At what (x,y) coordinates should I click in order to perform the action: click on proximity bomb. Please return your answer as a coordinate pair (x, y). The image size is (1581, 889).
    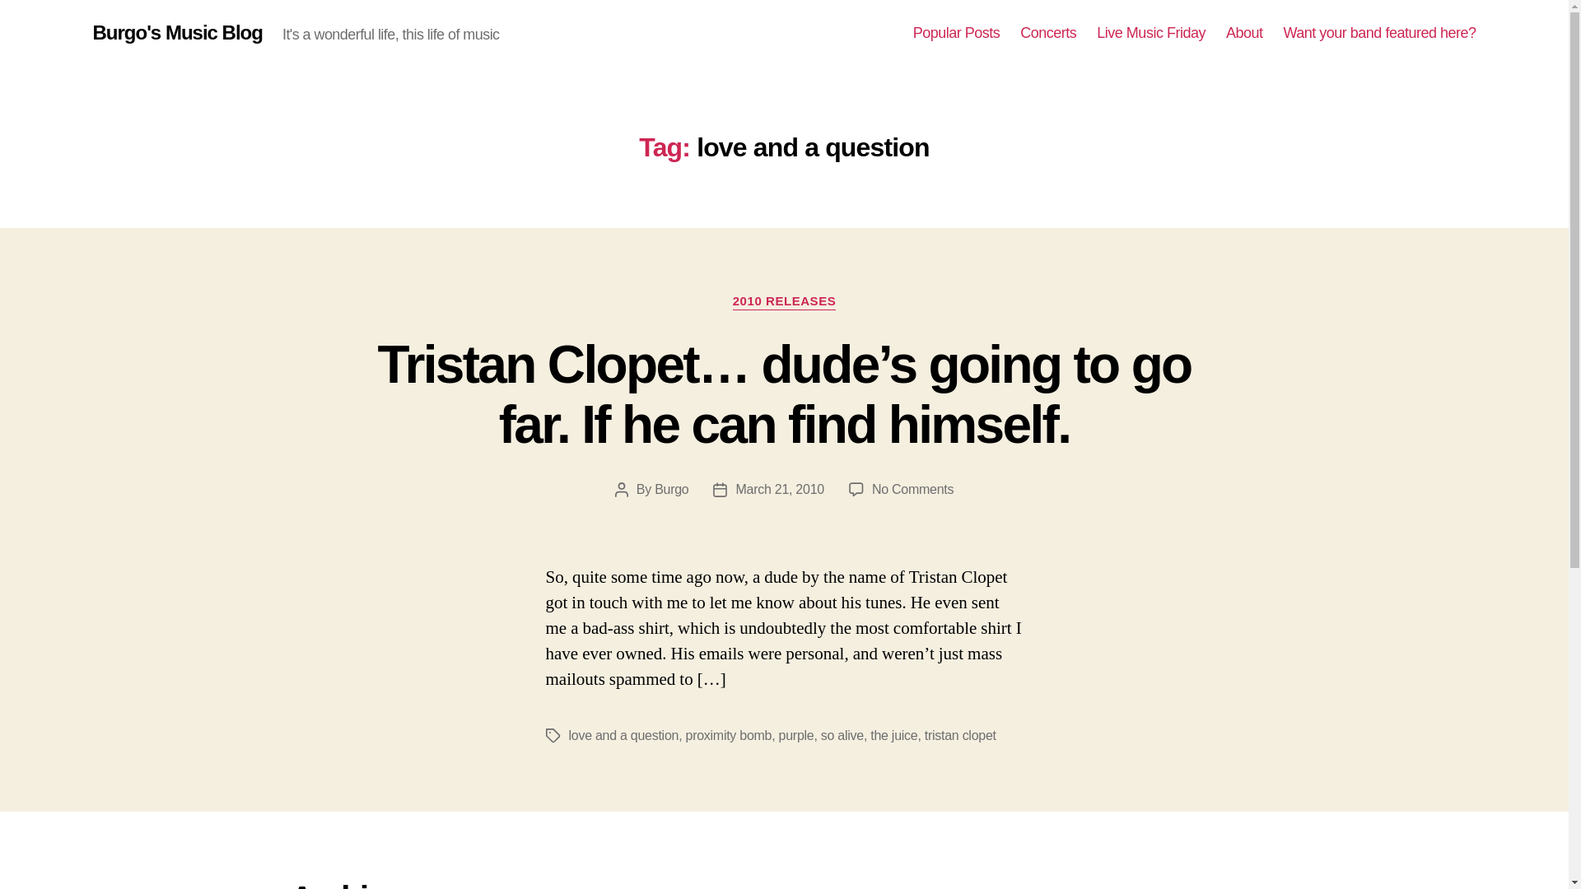
    Looking at the image, I should click on (730, 734).